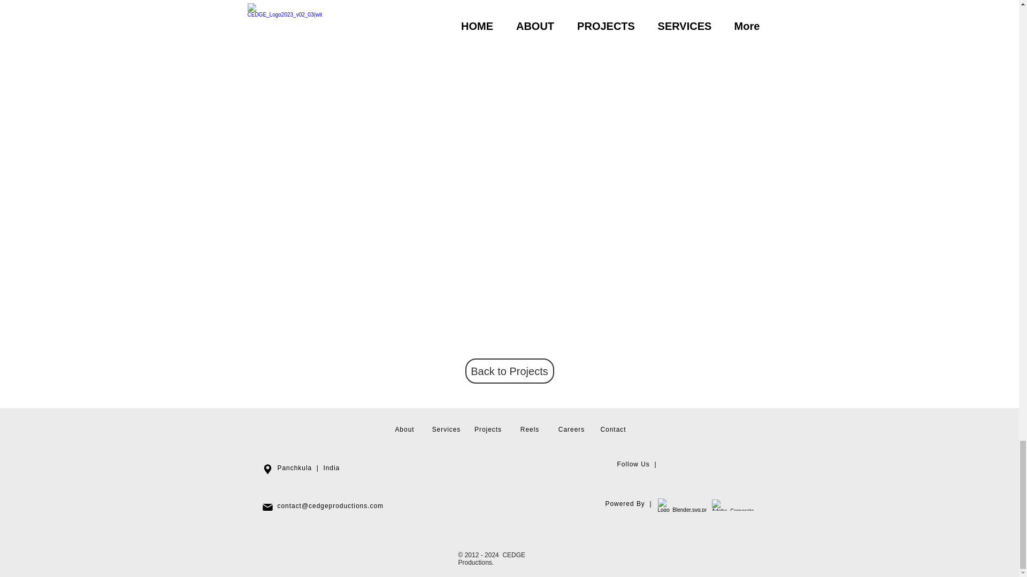 The image size is (1027, 577). I want to click on Reels, so click(530, 430).